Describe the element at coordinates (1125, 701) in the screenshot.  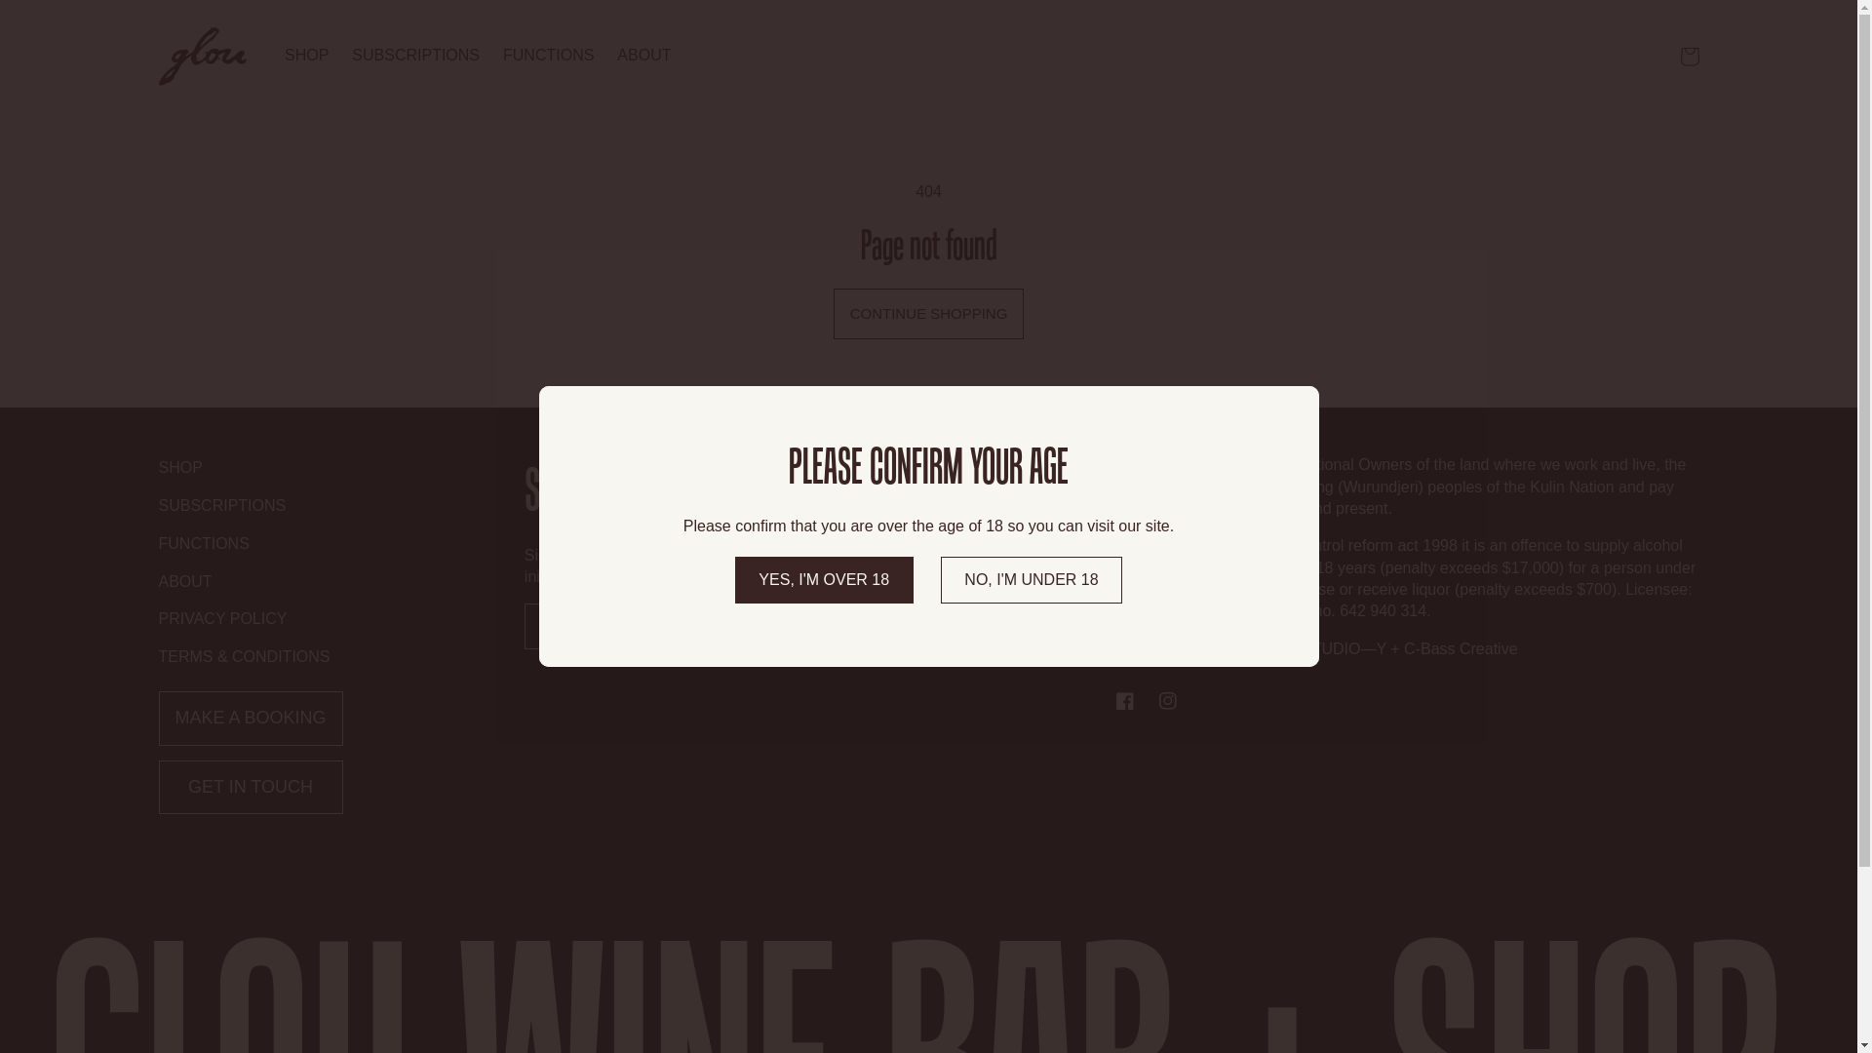
I see `Facebook` at that location.